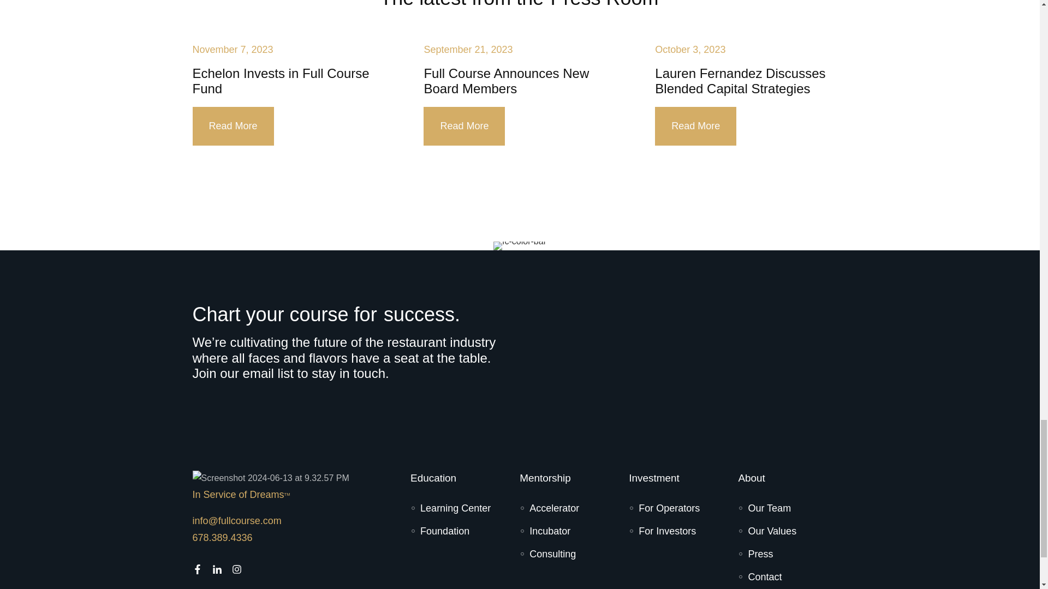 Image resolution: width=1048 pixels, height=589 pixels. What do you see at coordinates (520, 245) in the screenshot?
I see `fc-color-bar` at bounding box center [520, 245].